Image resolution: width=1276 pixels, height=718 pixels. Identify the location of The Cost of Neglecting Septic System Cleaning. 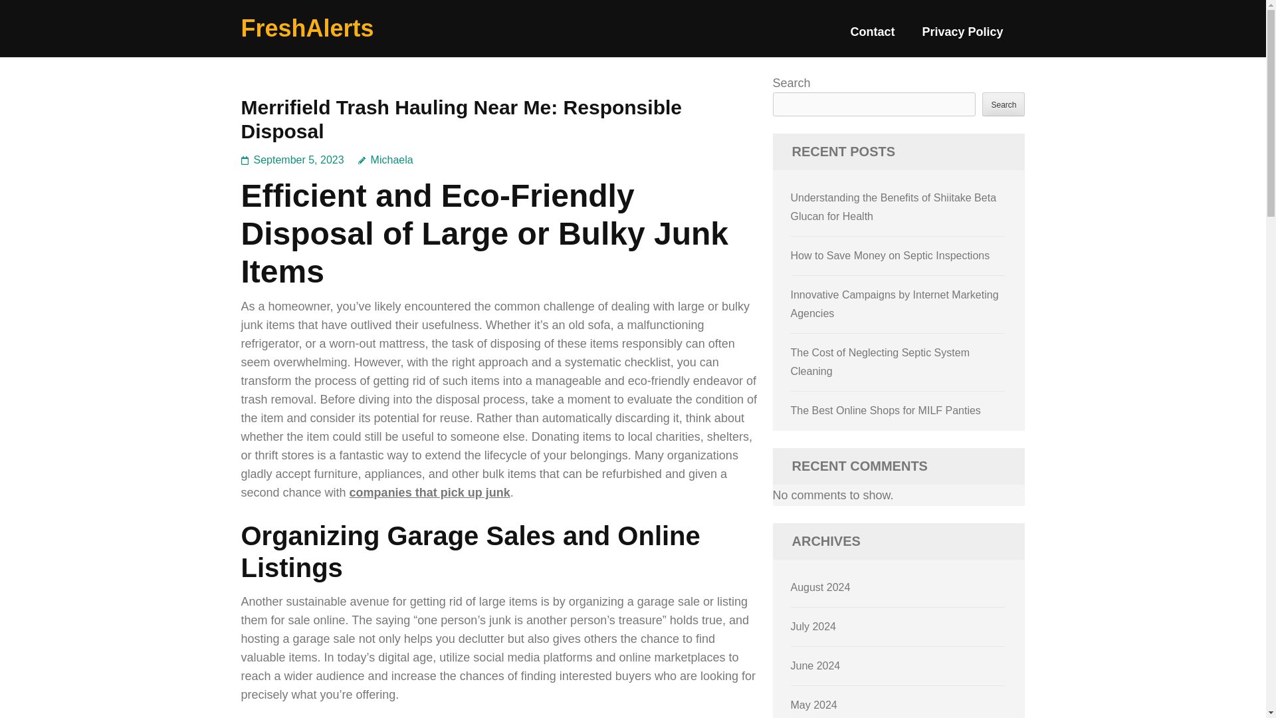
(880, 362).